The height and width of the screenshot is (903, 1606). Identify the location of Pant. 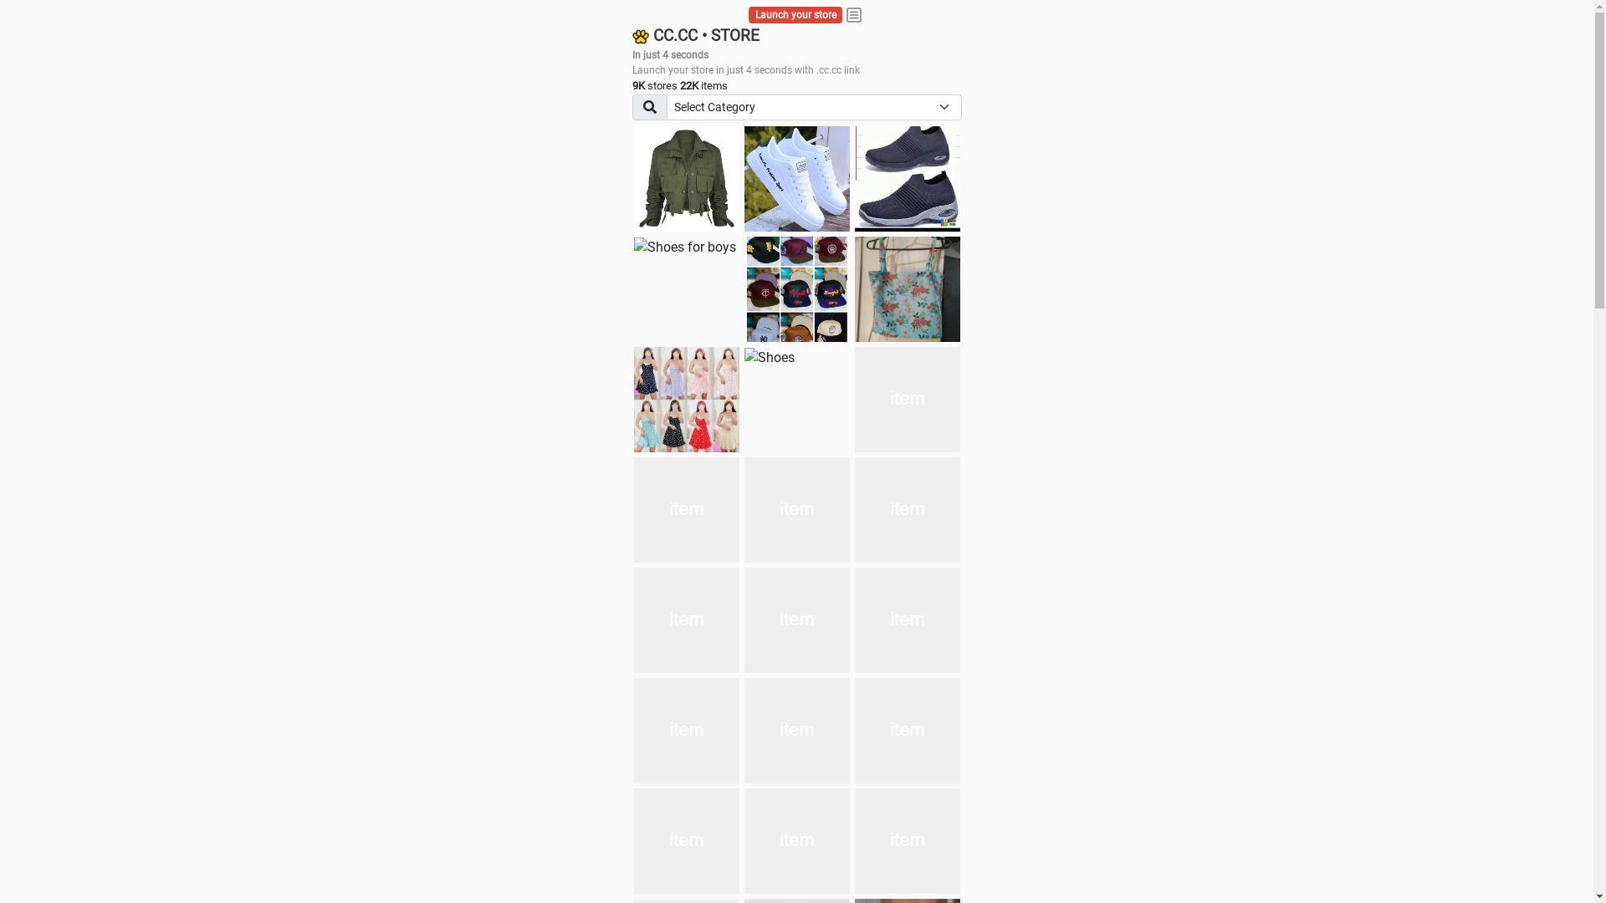
(687, 620).